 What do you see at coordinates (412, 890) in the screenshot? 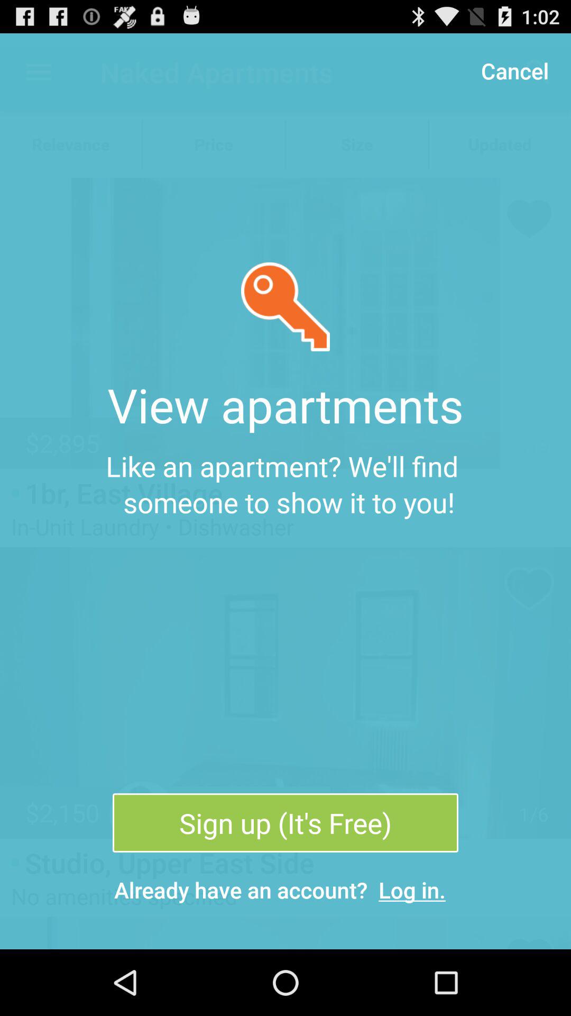
I see `turn on item to the right of the already have an item` at bounding box center [412, 890].